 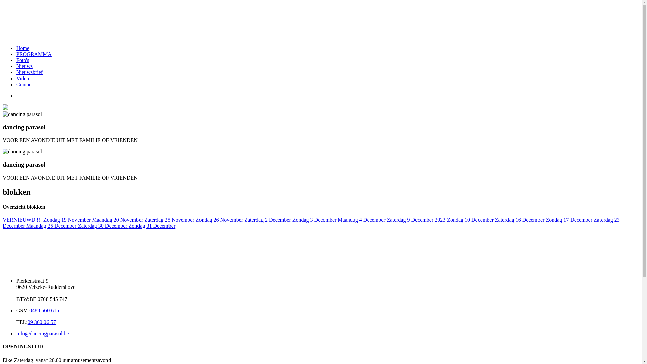 I want to click on Zaterdag 2 December, so click(x=268, y=220).